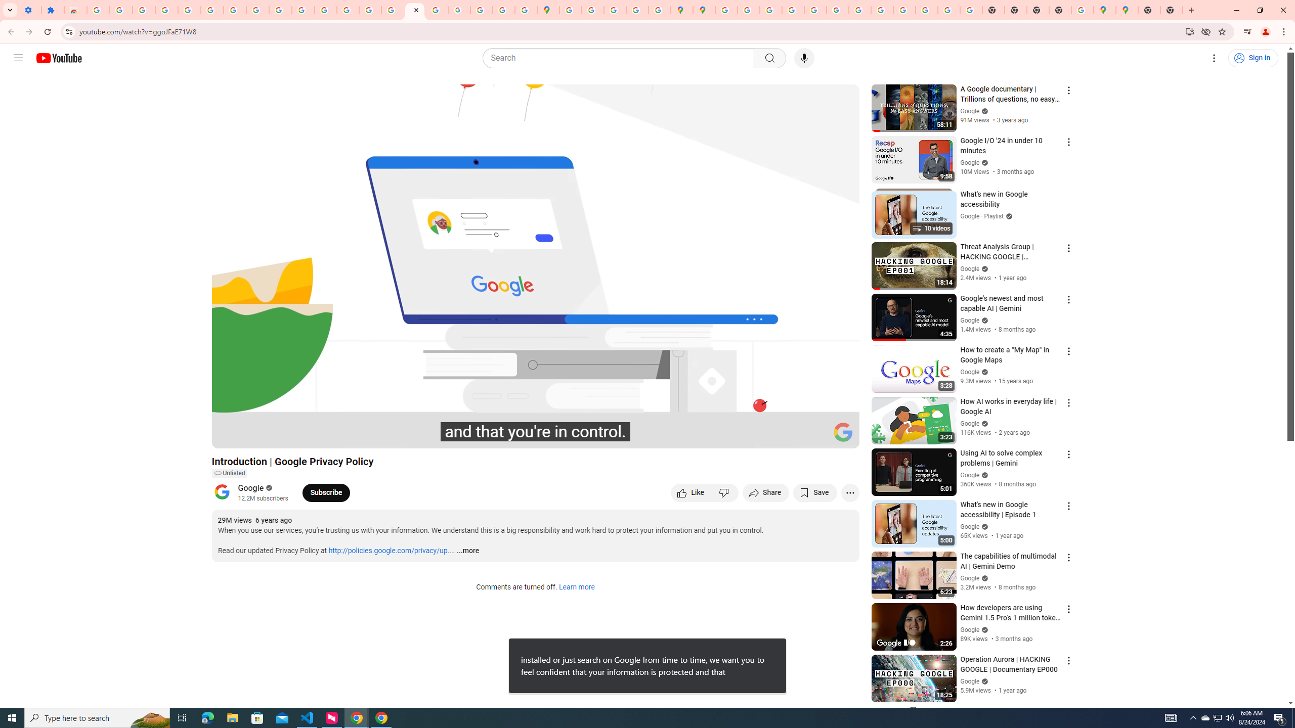  What do you see at coordinates (229, 436) in the screenshot?
I see `Pause (k)` at bounding box center [229, 436].